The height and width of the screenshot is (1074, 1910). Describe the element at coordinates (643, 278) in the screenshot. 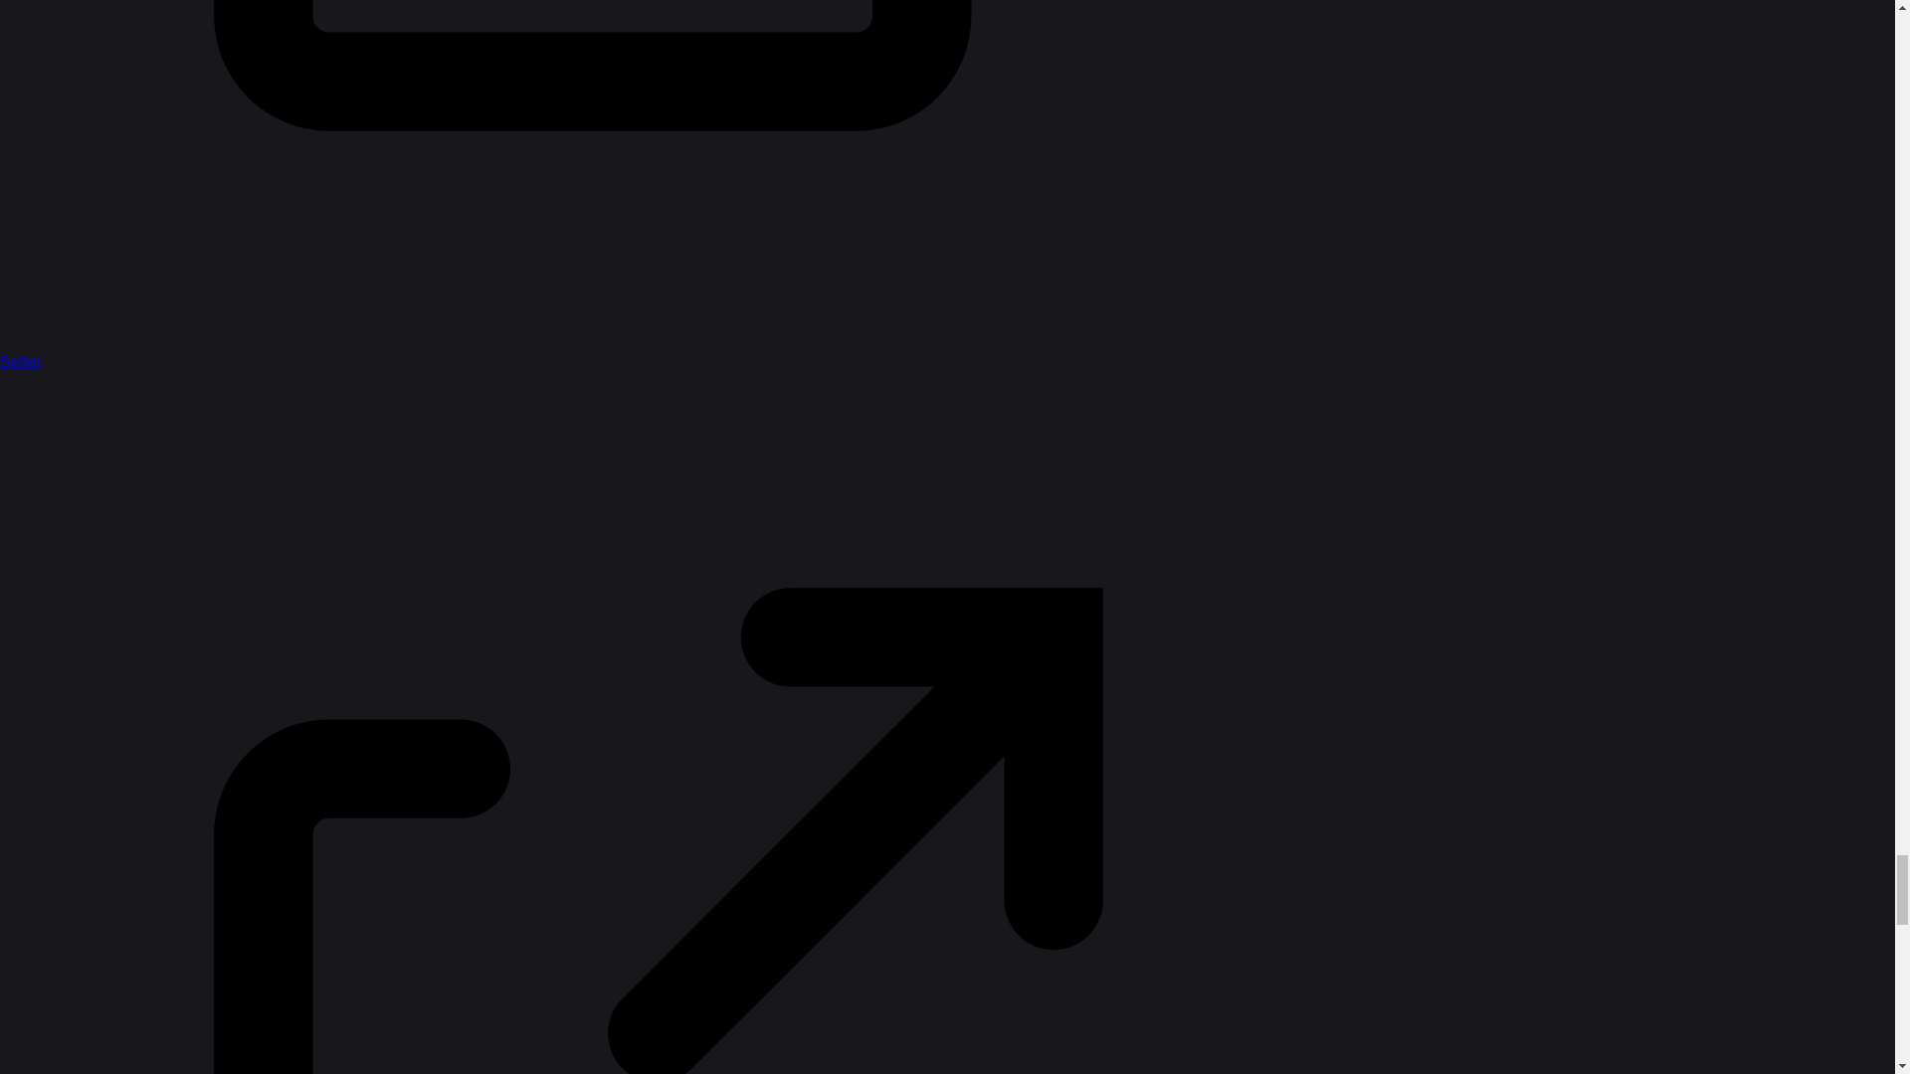

I see `General` at that location.